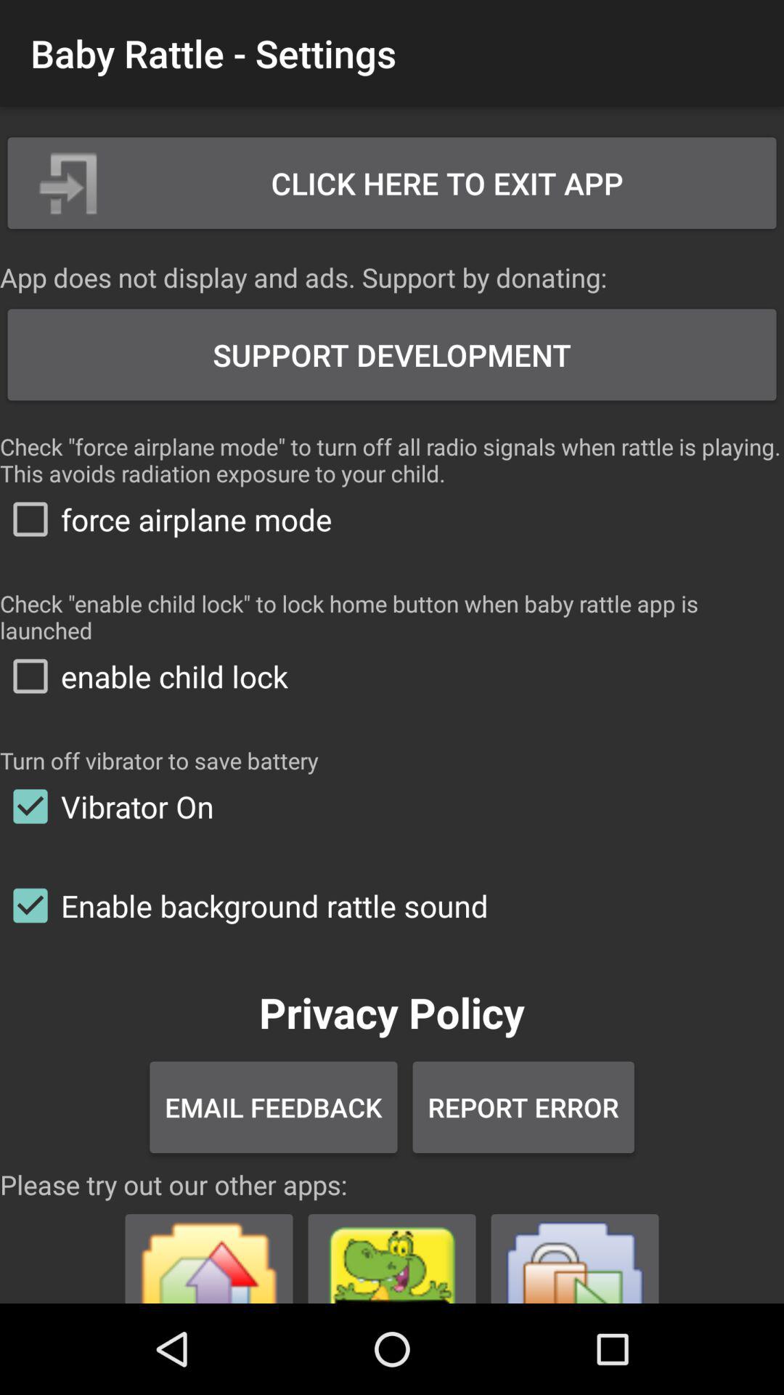 The image size is (784, 1395). I want to click on visit a sponsored app, so click(575, 1253).